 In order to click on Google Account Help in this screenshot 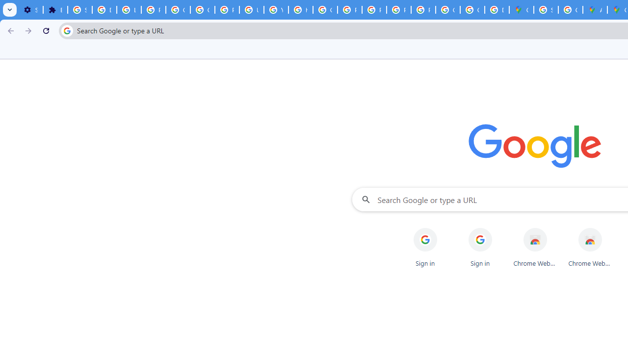, I will do `click(202, 10)`.